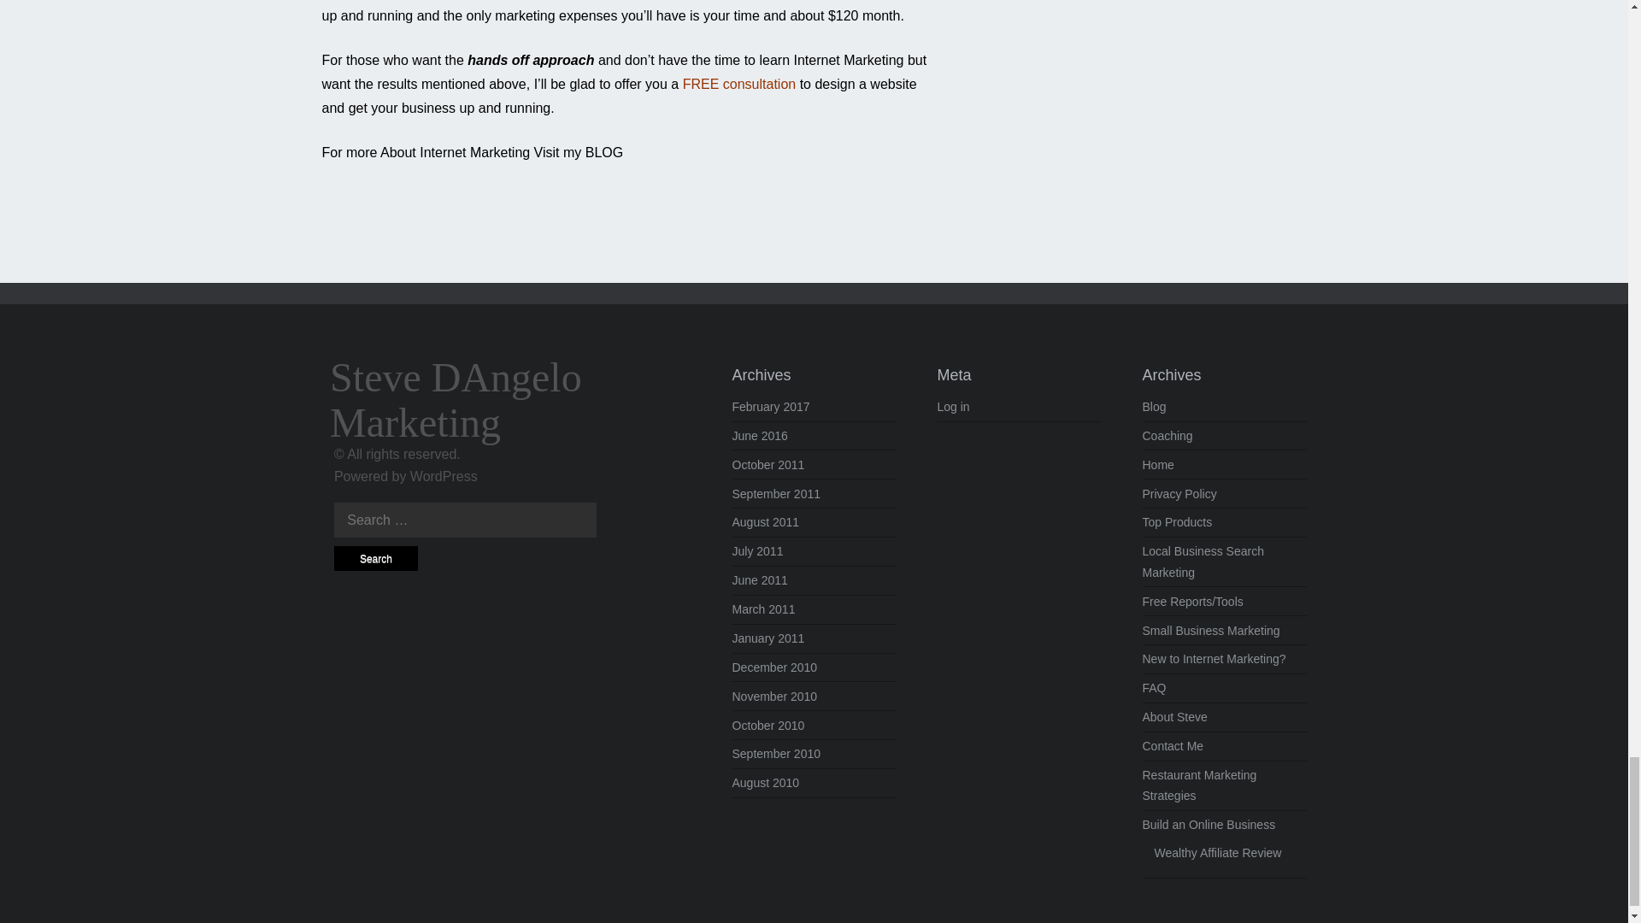  Describe the element at coordinates (465, 519) in the screenshot. I see `Search for:` at that location.